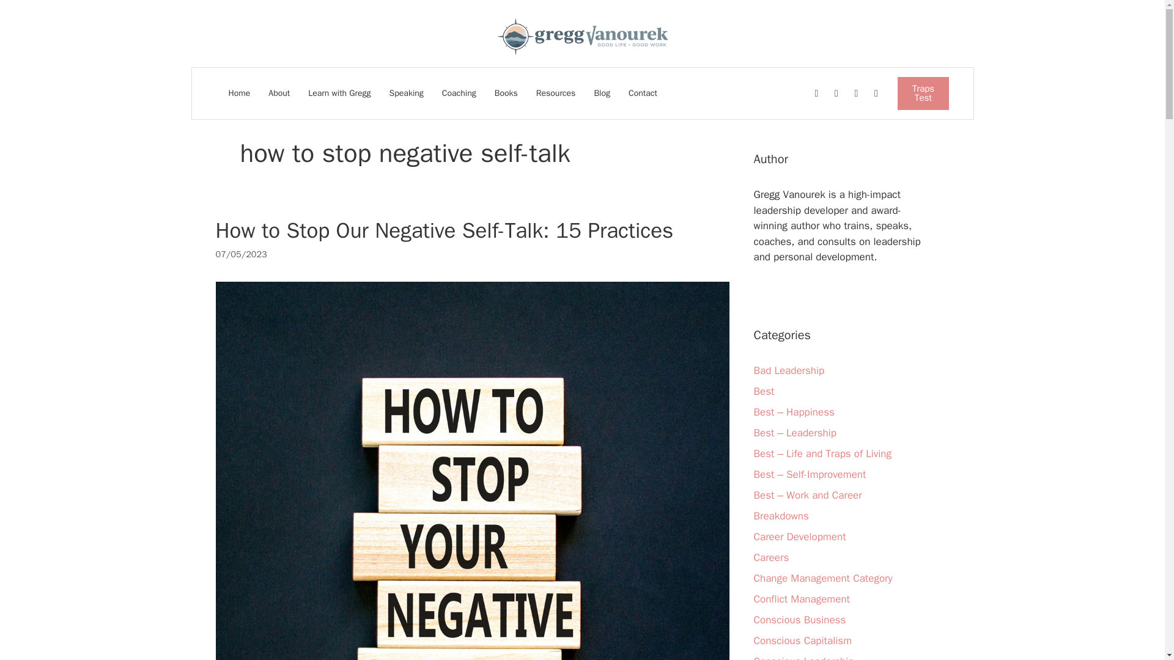 The image size is (1174, 660). I want to click on Speaking, so click(406, 93).